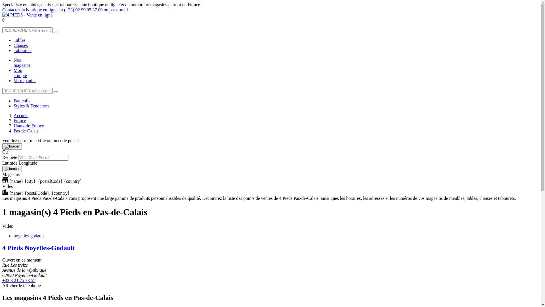 The image size is (545, 307). What do you see at coordinates (21, 45) in the screenshot?
I see `Chaises` at bounding box center [21, 45].